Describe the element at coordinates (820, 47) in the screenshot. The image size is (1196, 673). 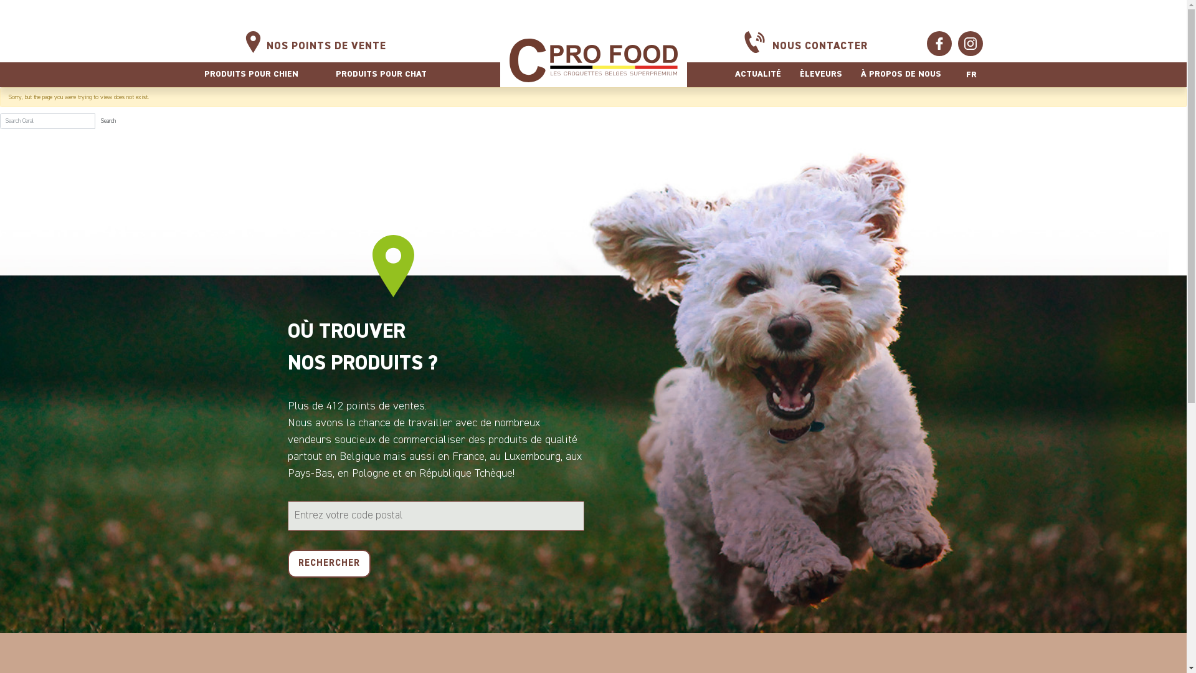
I see `NOUS CONTACTER` at that location.